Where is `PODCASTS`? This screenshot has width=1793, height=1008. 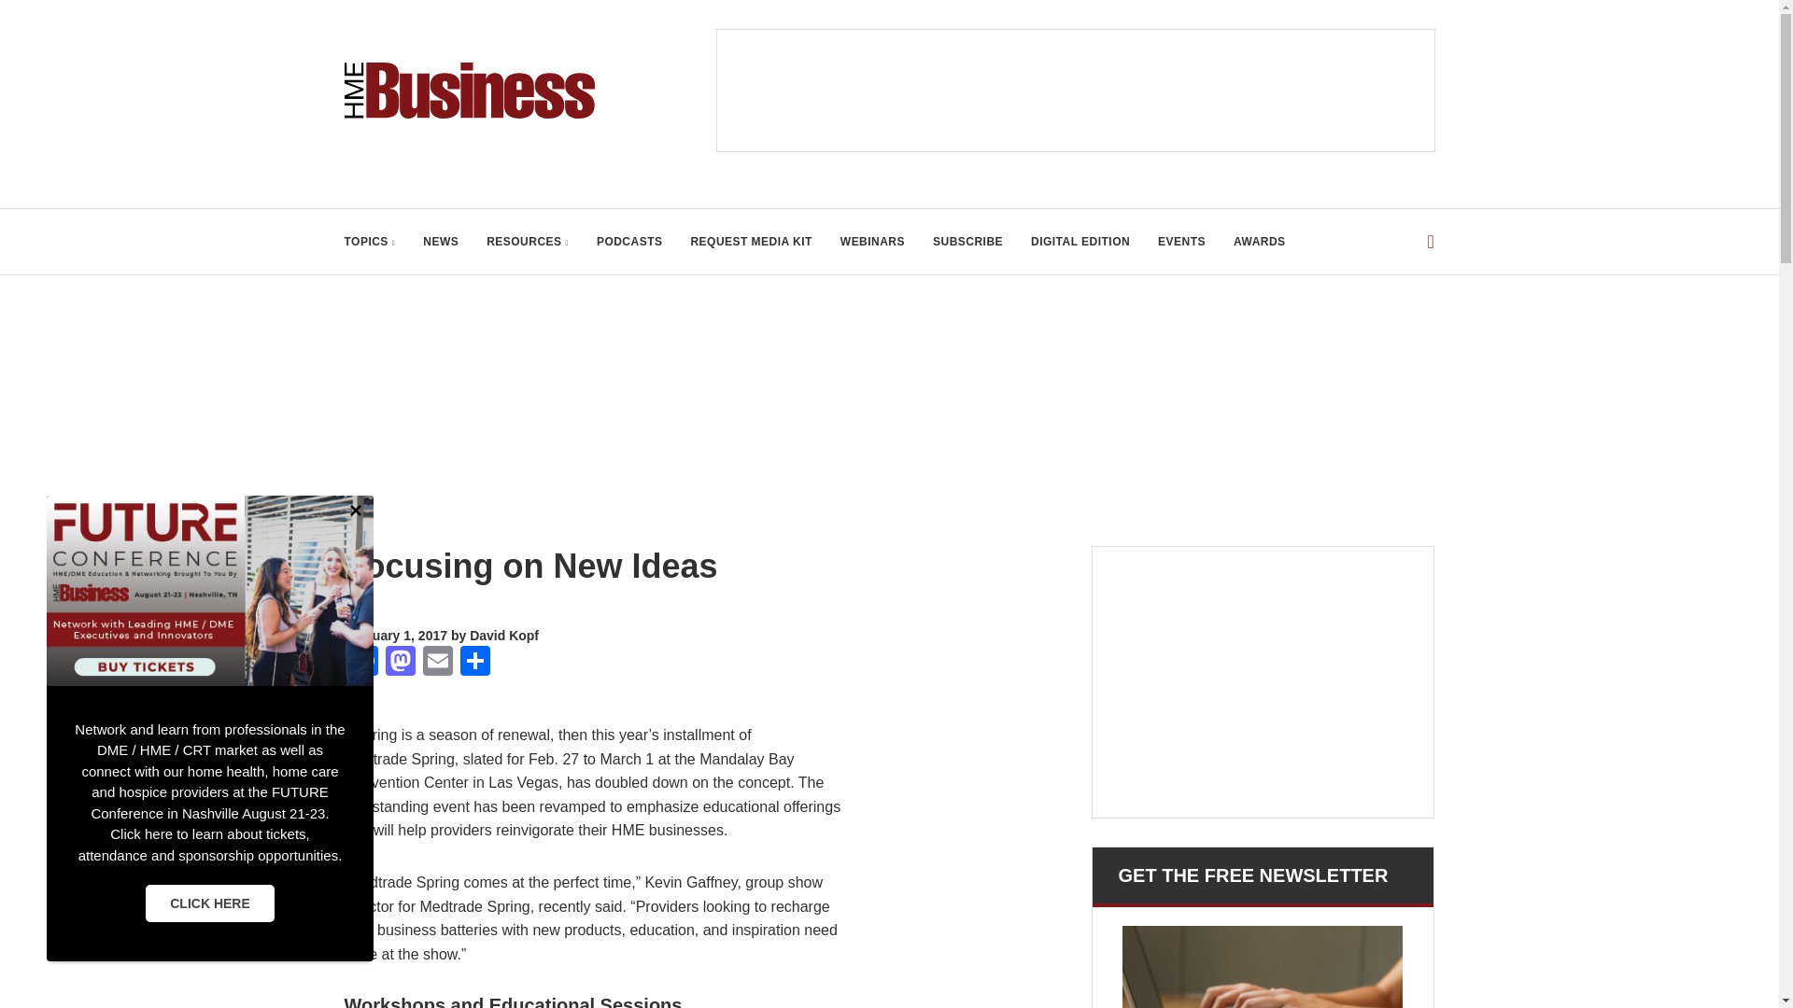
PODCASTS is located at coordinates (629, 241).